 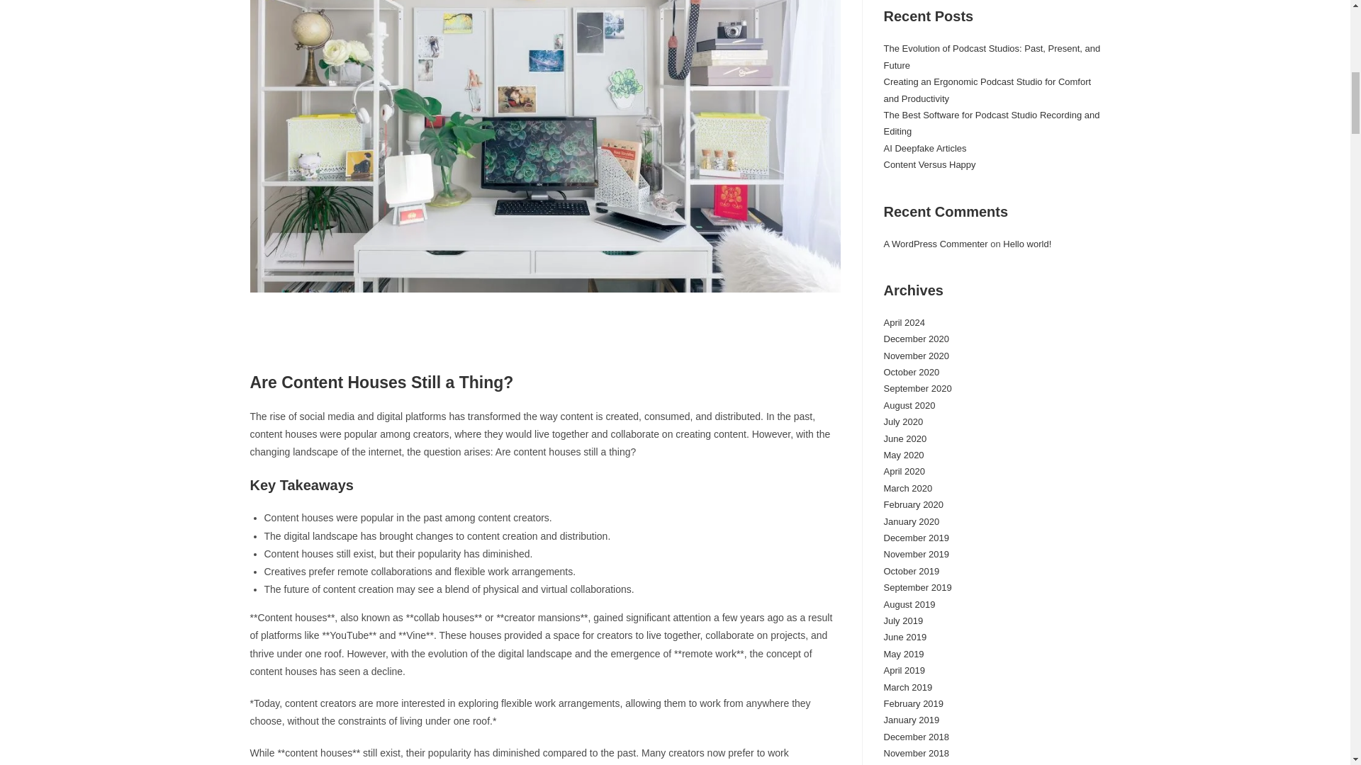 What do you see at coordinates (903, 421) in the screenshot?
I see `July 2020` at bounding box center [903, 421].